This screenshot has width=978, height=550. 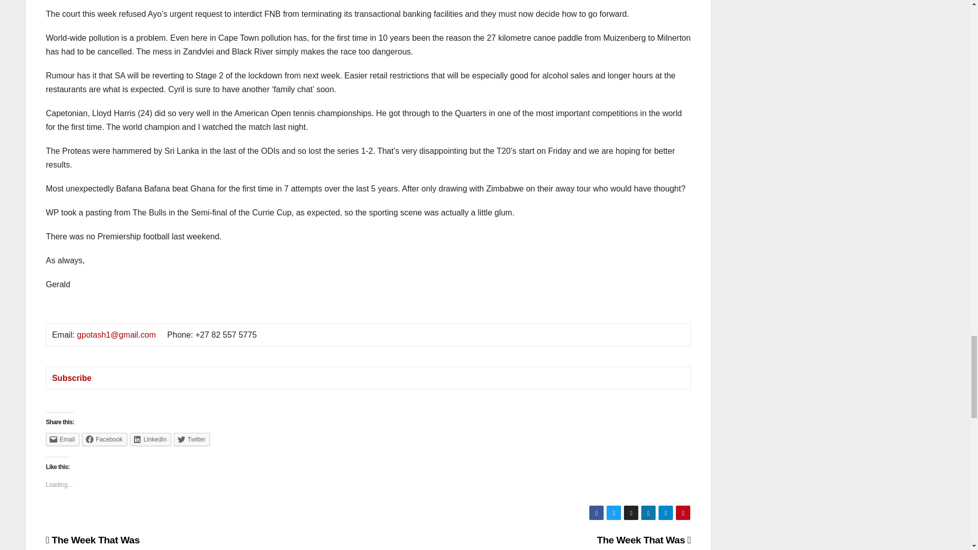 What do you see at coordinates (62, 439) in the screenshot?
I see `Email` at bounding box center [62, 439].